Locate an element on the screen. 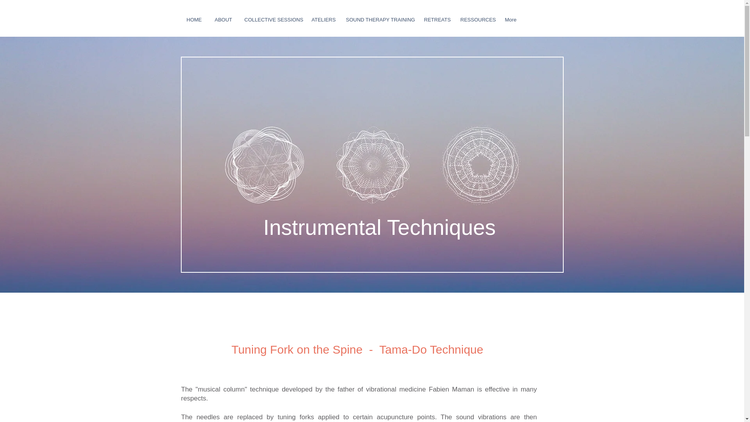  SOUND THERAPY TRAINING is located at coordinates (379, 20).